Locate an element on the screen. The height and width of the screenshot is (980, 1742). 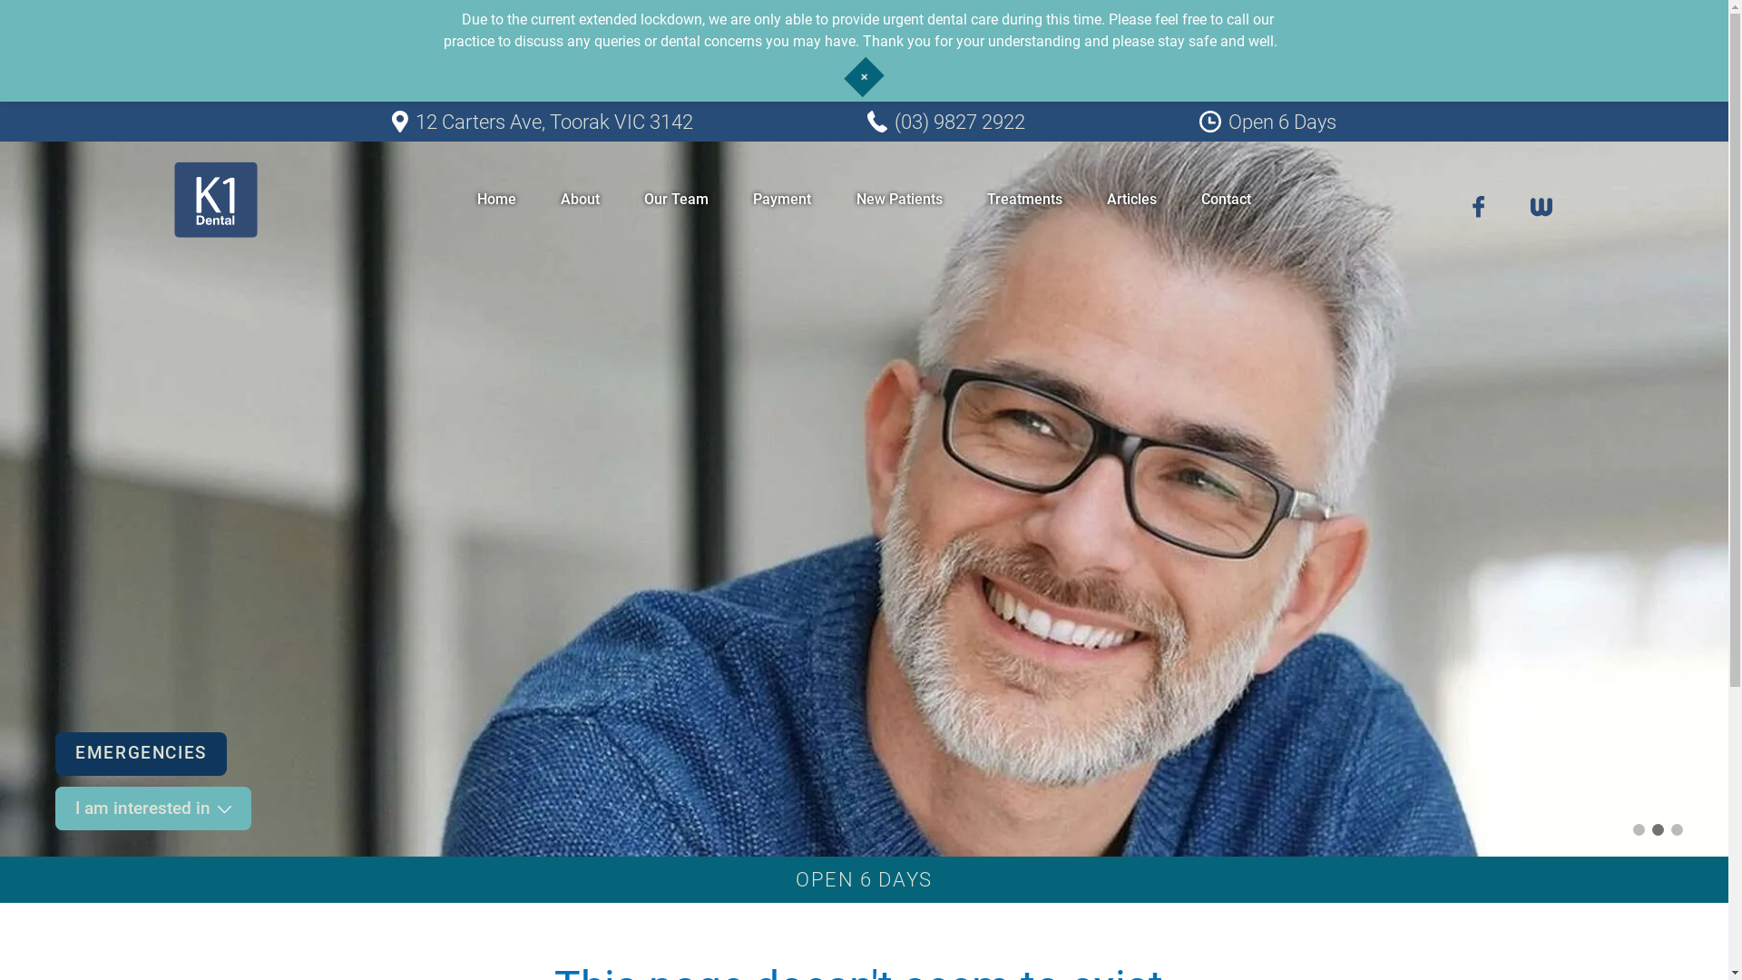
Payment is located at coordinates (782, 200).